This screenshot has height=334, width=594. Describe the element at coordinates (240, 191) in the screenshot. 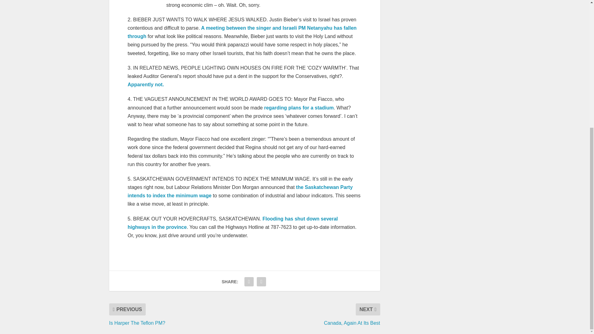

I see `the Saskatchewan Party intends to index the minimum wage` at that location.